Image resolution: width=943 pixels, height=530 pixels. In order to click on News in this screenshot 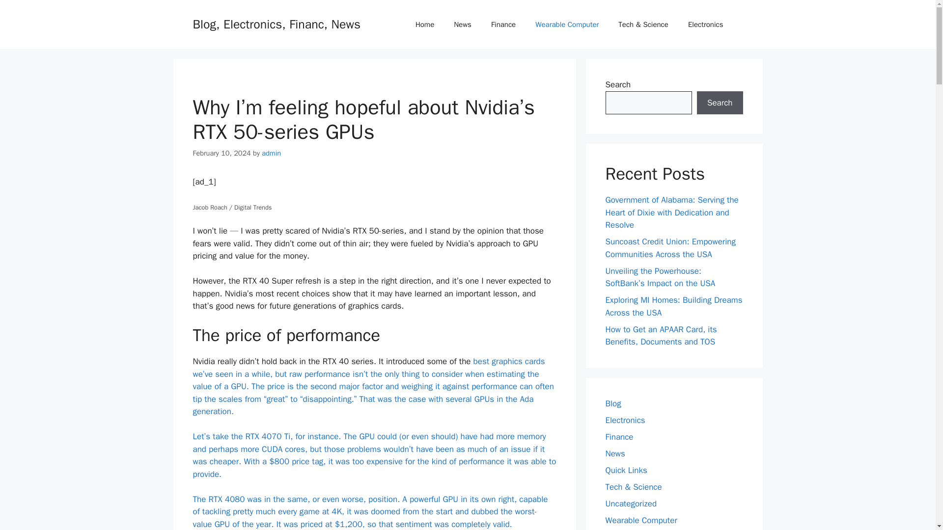, I will do `click(463, 25)`.